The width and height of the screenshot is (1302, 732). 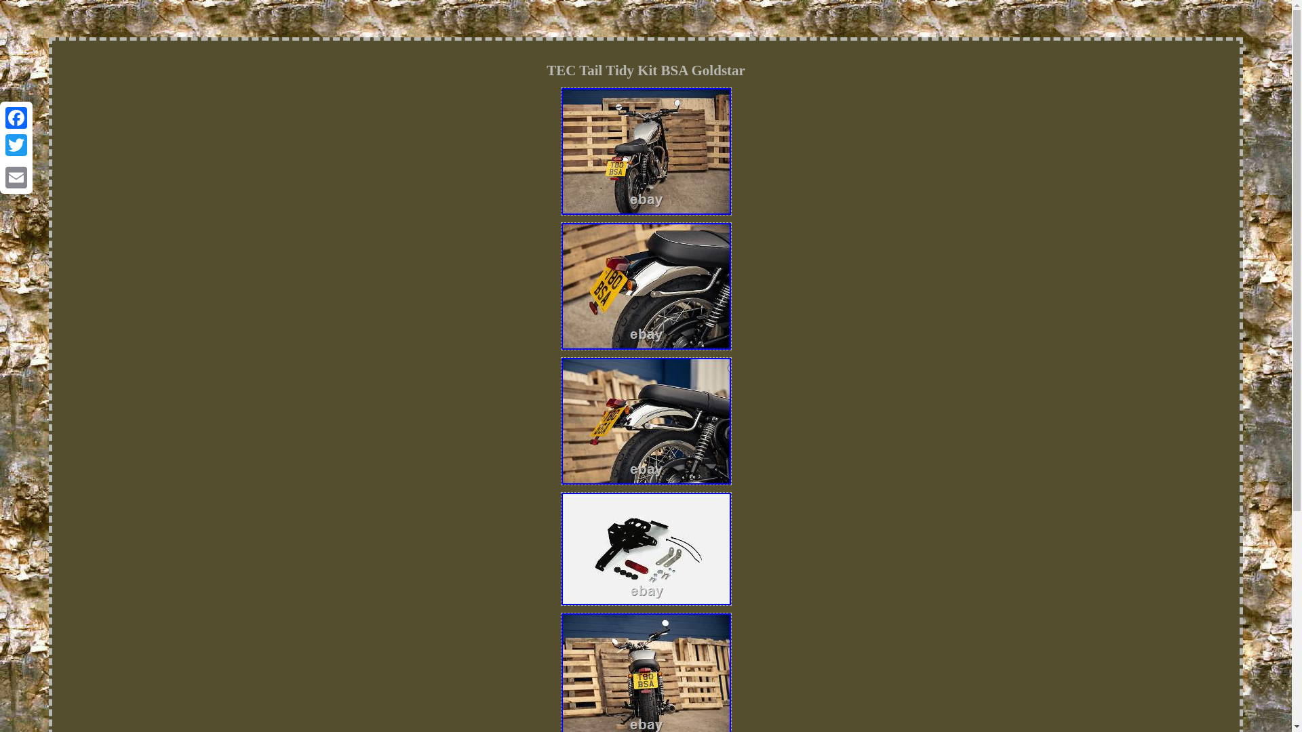 What do you see at coordinates (645, 549) in the screenshot?
I see `TEC Tail Tidy Kit BSA Goldstar` at bounding box center [645, 549].